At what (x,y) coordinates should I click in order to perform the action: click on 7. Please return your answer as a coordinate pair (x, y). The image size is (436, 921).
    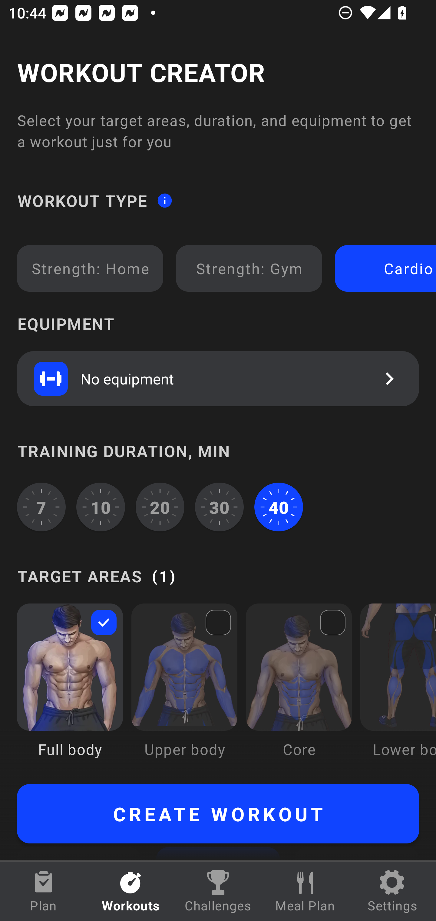
    Looking at the image, I should click on (41, 507).